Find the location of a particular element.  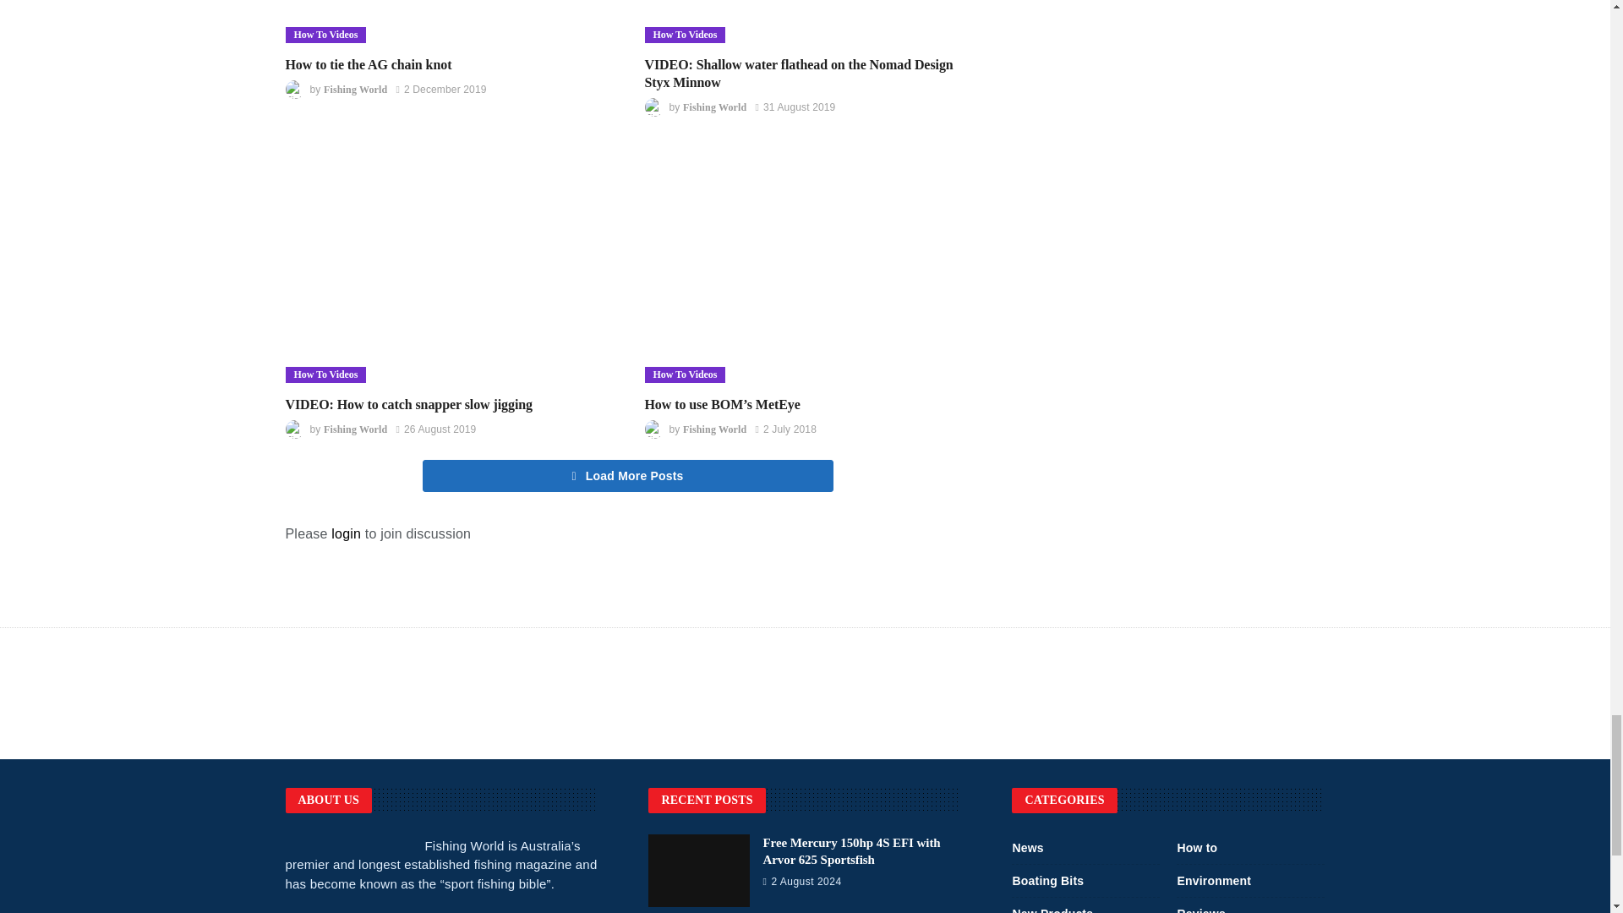

Load More Posts is located at coordinates (627, 476).